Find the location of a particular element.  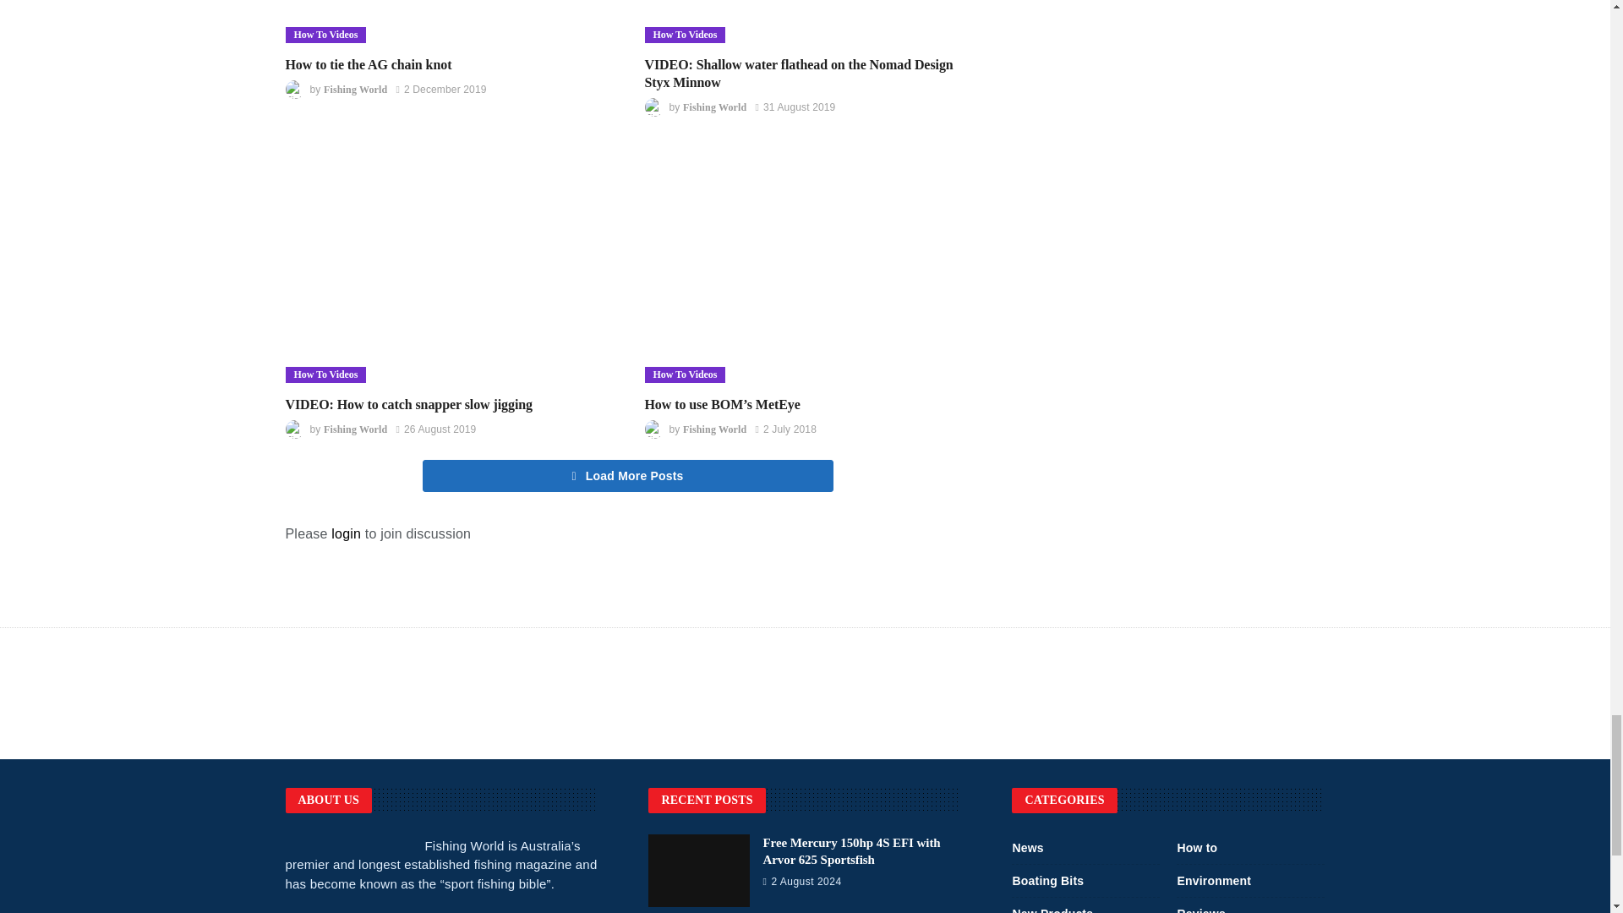

Load More Posts is located at coordinates (627, 476).